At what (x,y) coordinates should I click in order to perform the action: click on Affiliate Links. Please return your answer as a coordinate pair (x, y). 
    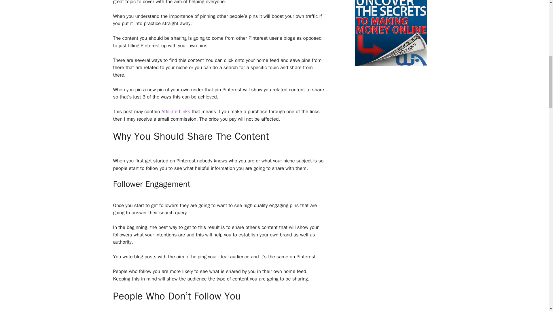
    Looking at the image, I should click on (176, 111).